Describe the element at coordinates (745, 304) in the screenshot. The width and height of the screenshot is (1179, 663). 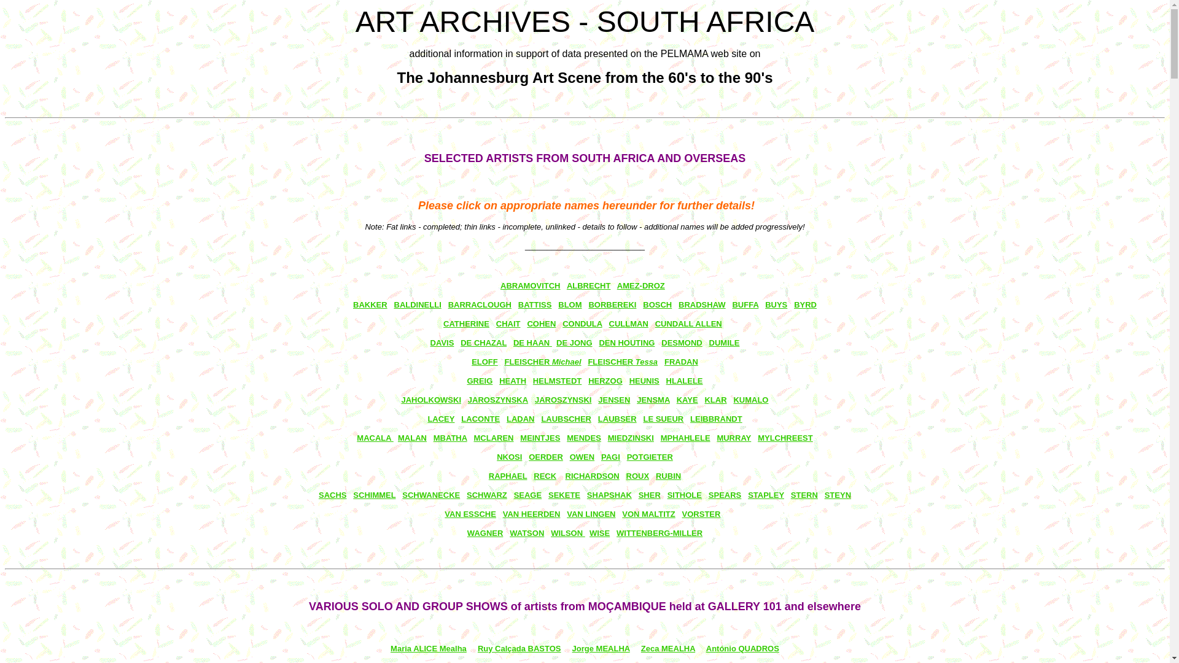
I see `BUFFA` at that location.